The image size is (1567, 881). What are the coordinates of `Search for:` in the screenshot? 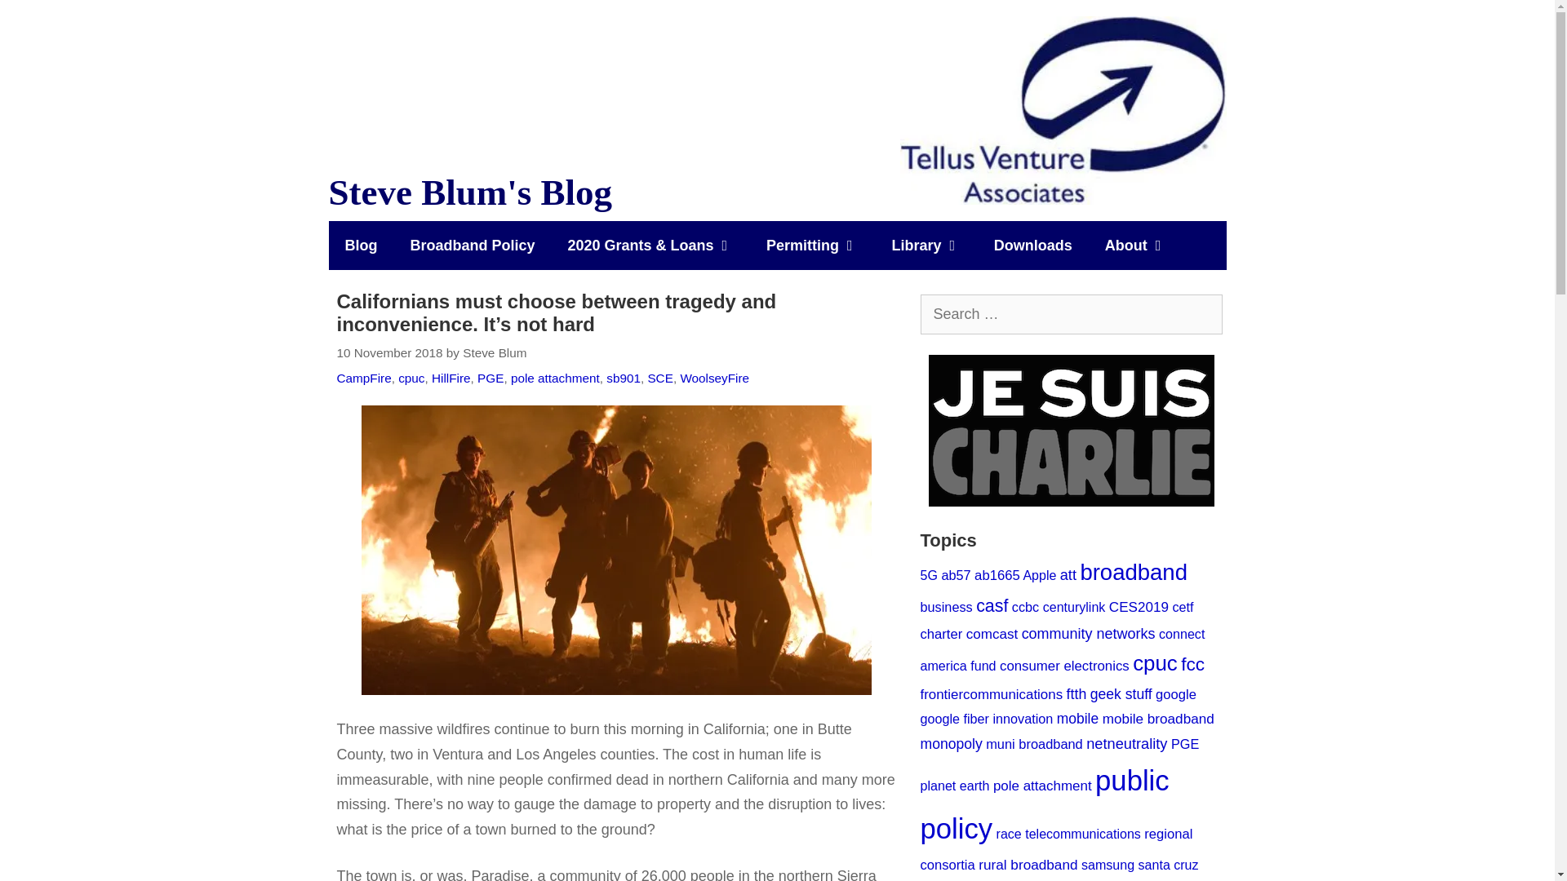 It's located at (1071, 314).